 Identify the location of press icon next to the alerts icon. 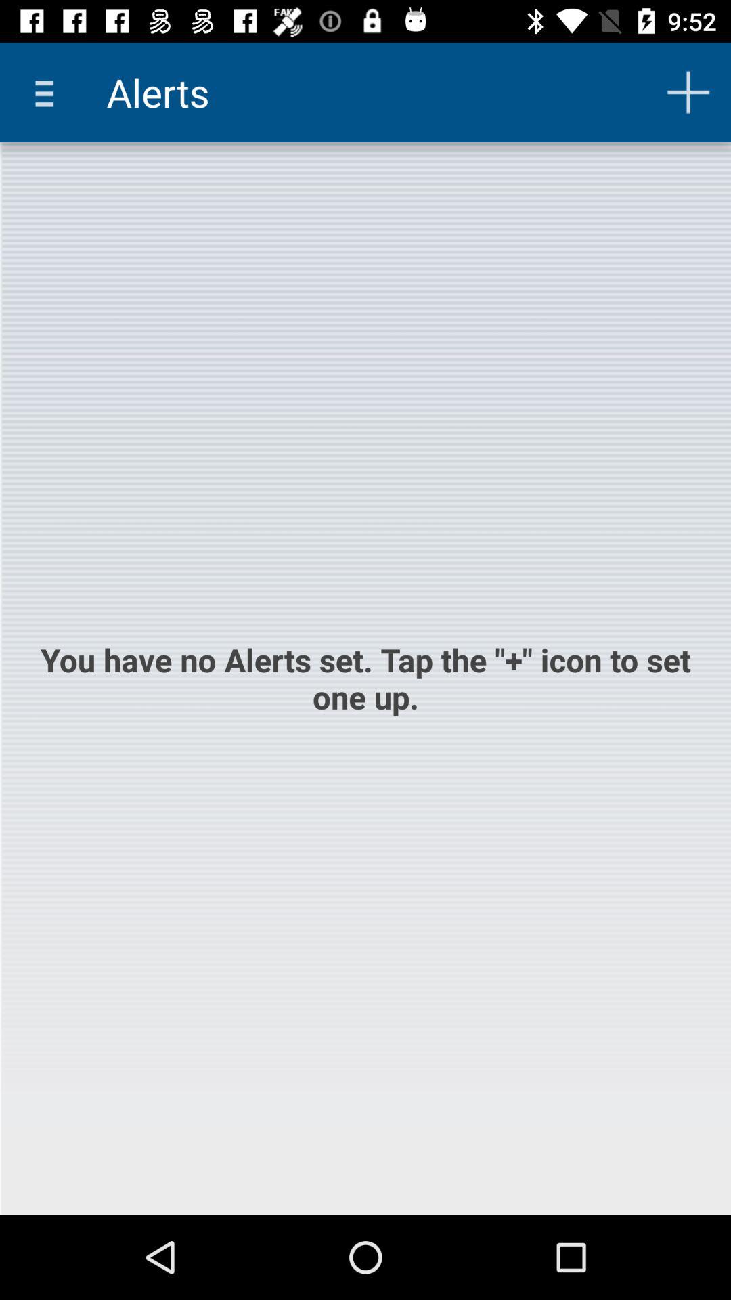
(49, 92).